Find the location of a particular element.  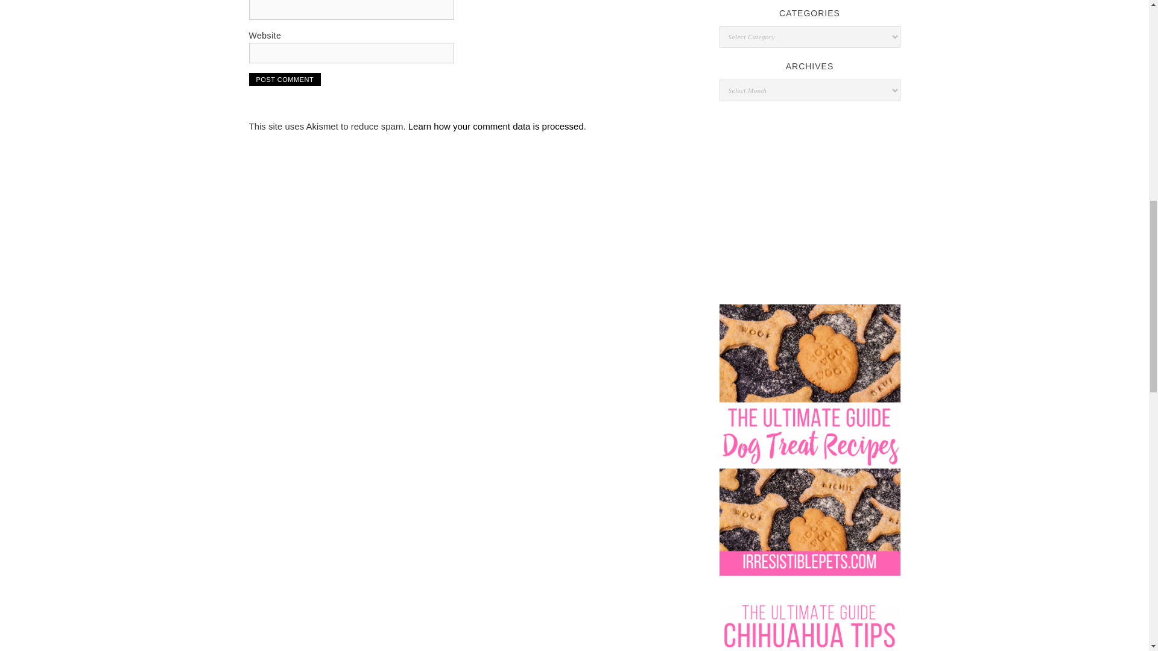

Post Comment is located at coordinates (285, 79).